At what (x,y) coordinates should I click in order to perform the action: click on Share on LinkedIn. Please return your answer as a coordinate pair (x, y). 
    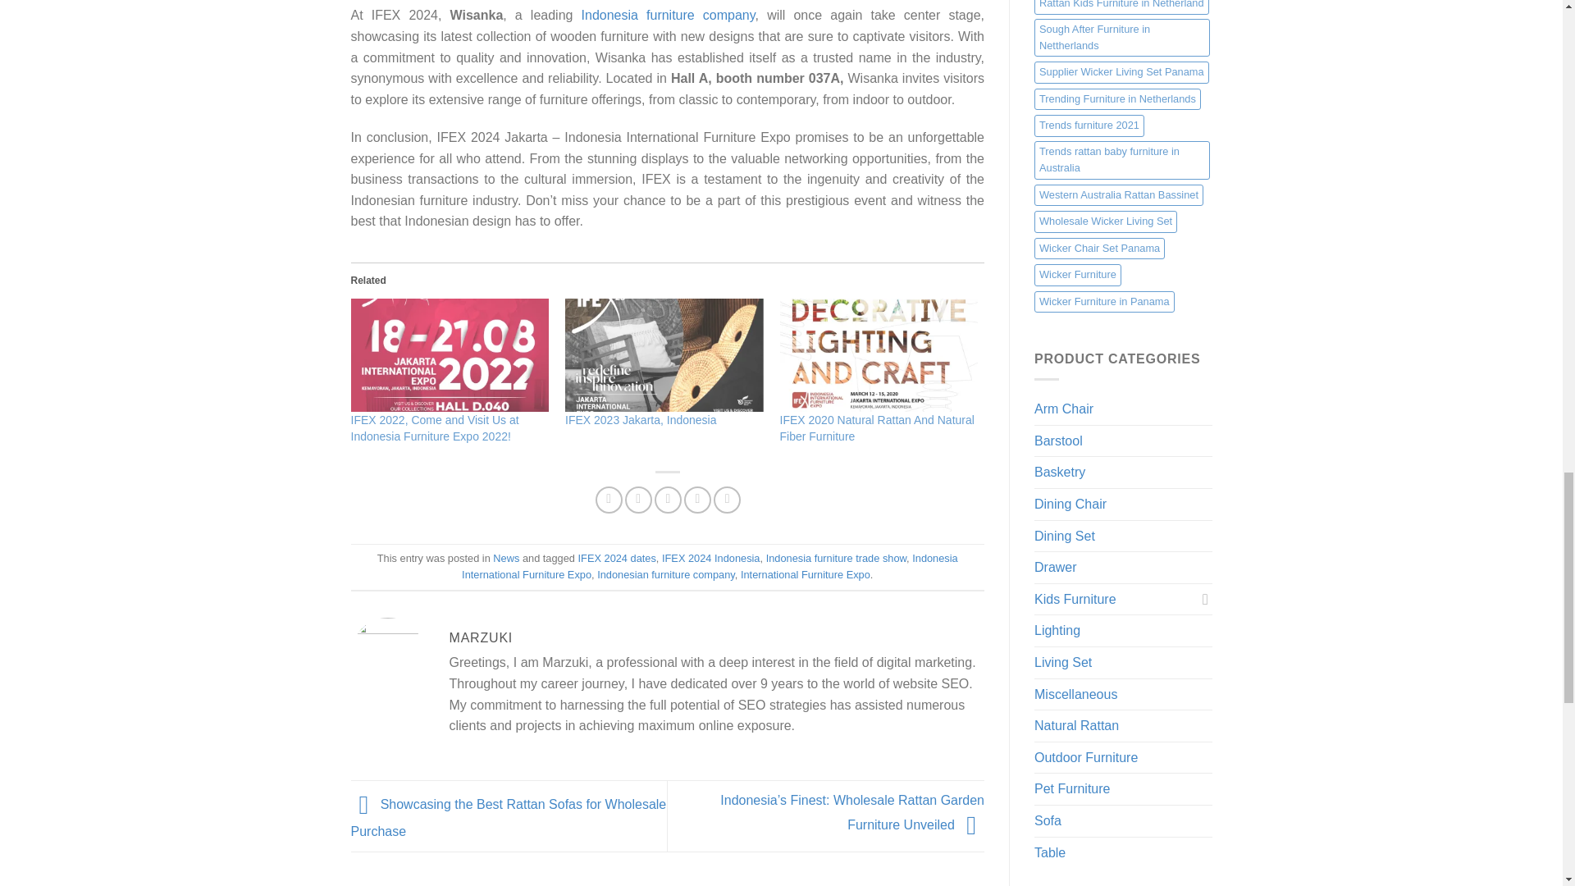
    Looking at the image, I should click on (727, 500).